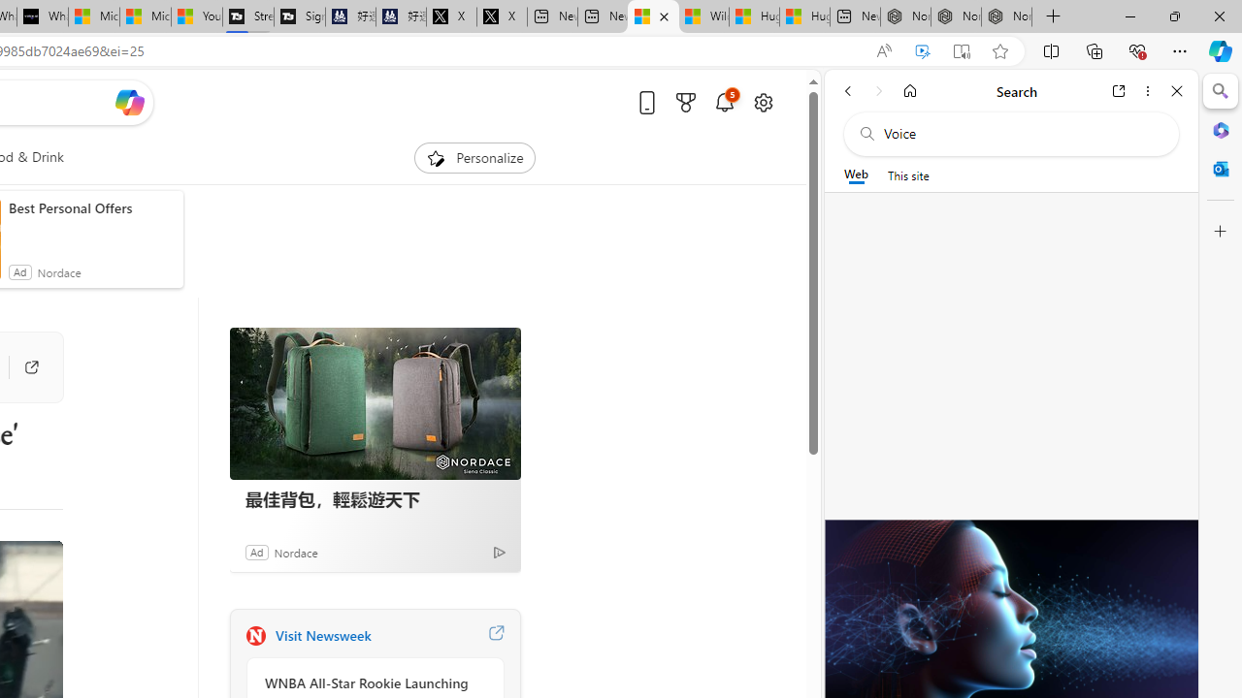 This screenshot has width=1242, height=698. I want to click on X, so click(501, 17).